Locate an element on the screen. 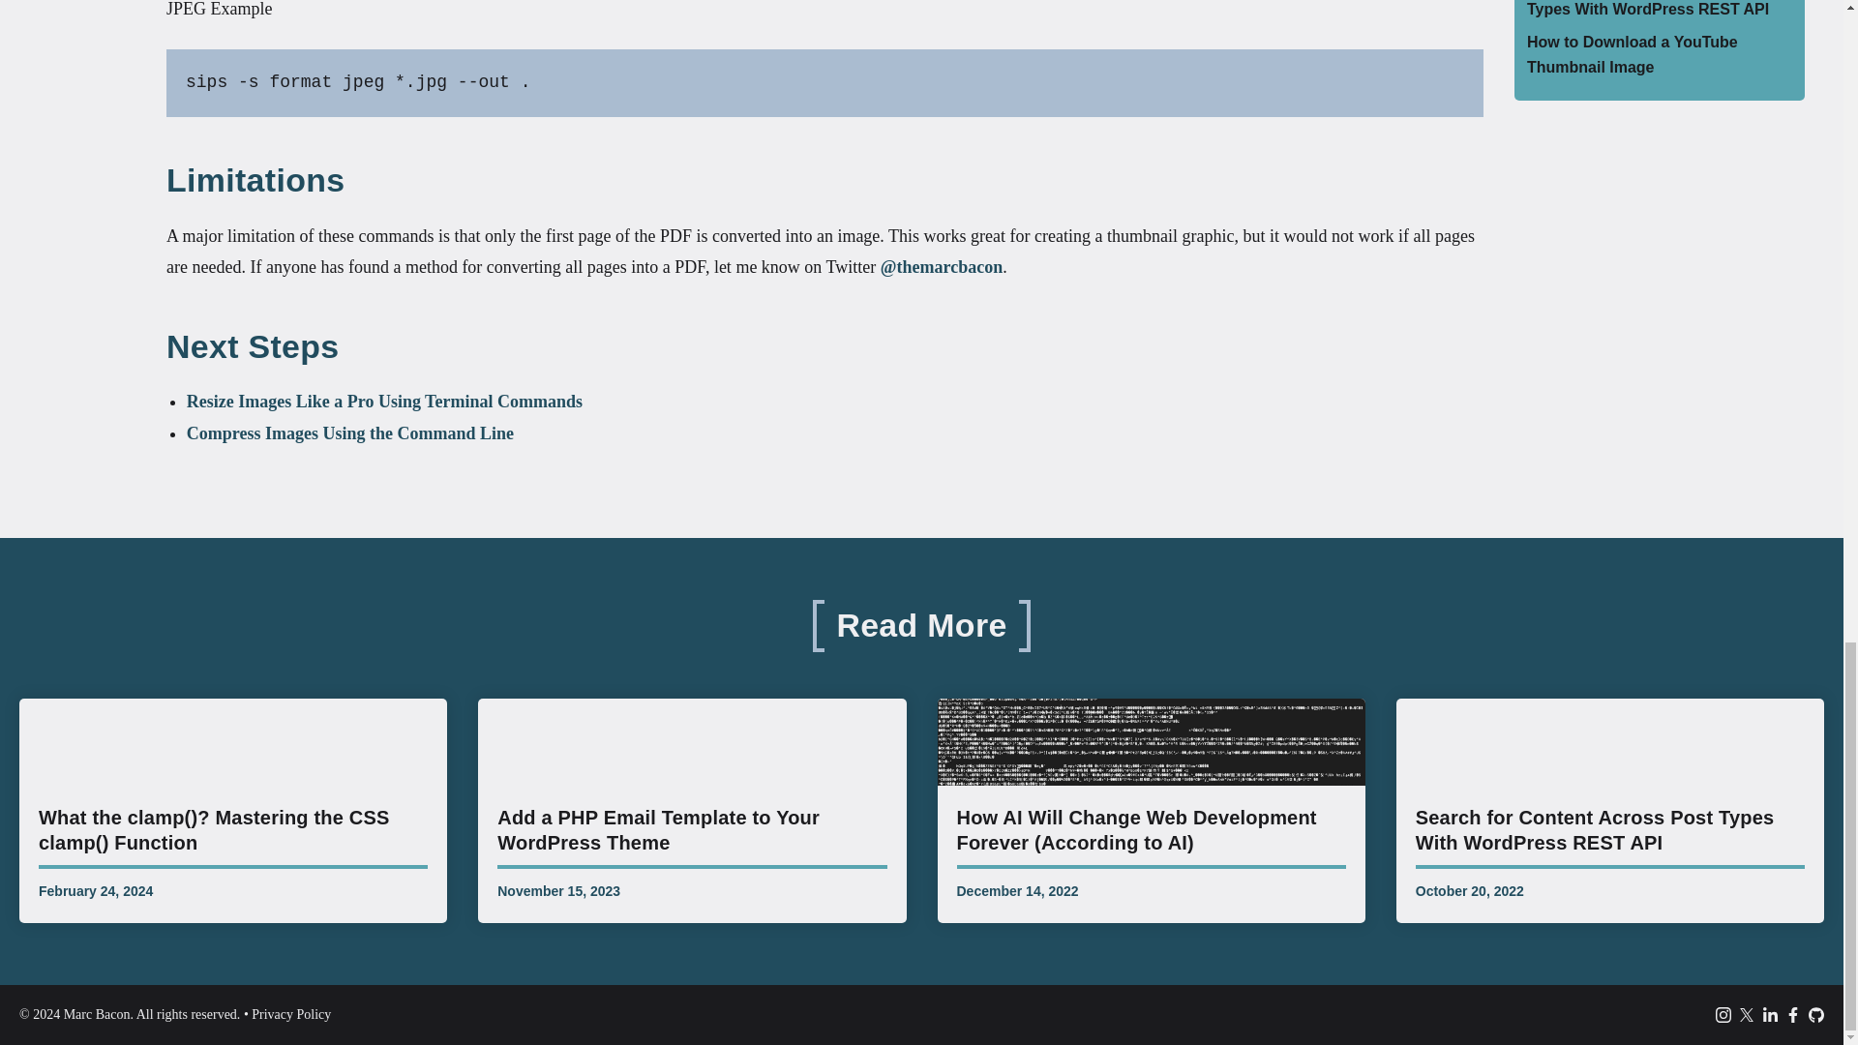 This screenshot has width=1858, height=1045. Search for Content Across Post Types With WordPress REST API is located at coordinates (1647, 10).